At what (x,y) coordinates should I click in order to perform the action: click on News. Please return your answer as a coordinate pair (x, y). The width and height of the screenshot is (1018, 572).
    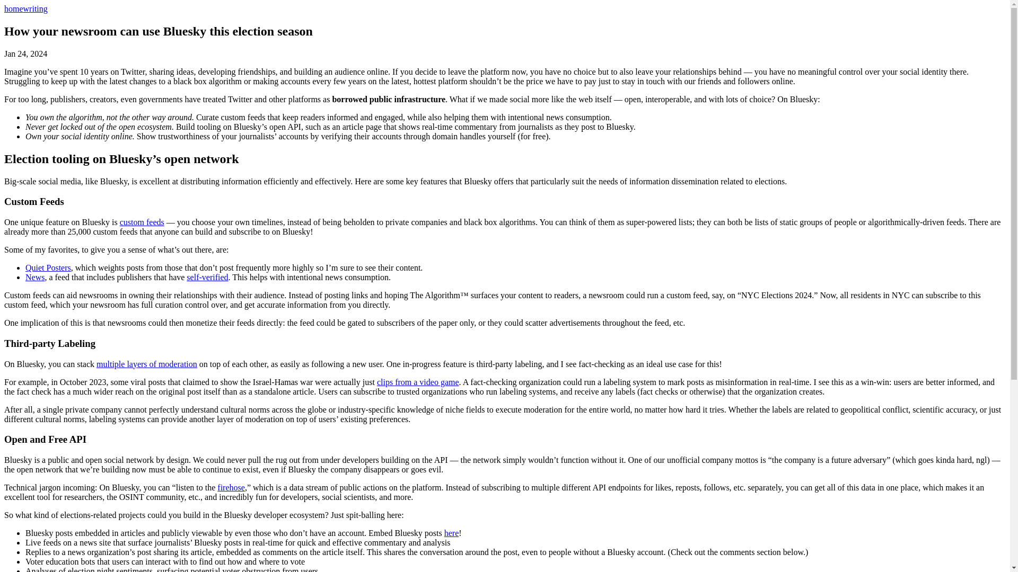
    Looking at the image, I should click on (35, 278).